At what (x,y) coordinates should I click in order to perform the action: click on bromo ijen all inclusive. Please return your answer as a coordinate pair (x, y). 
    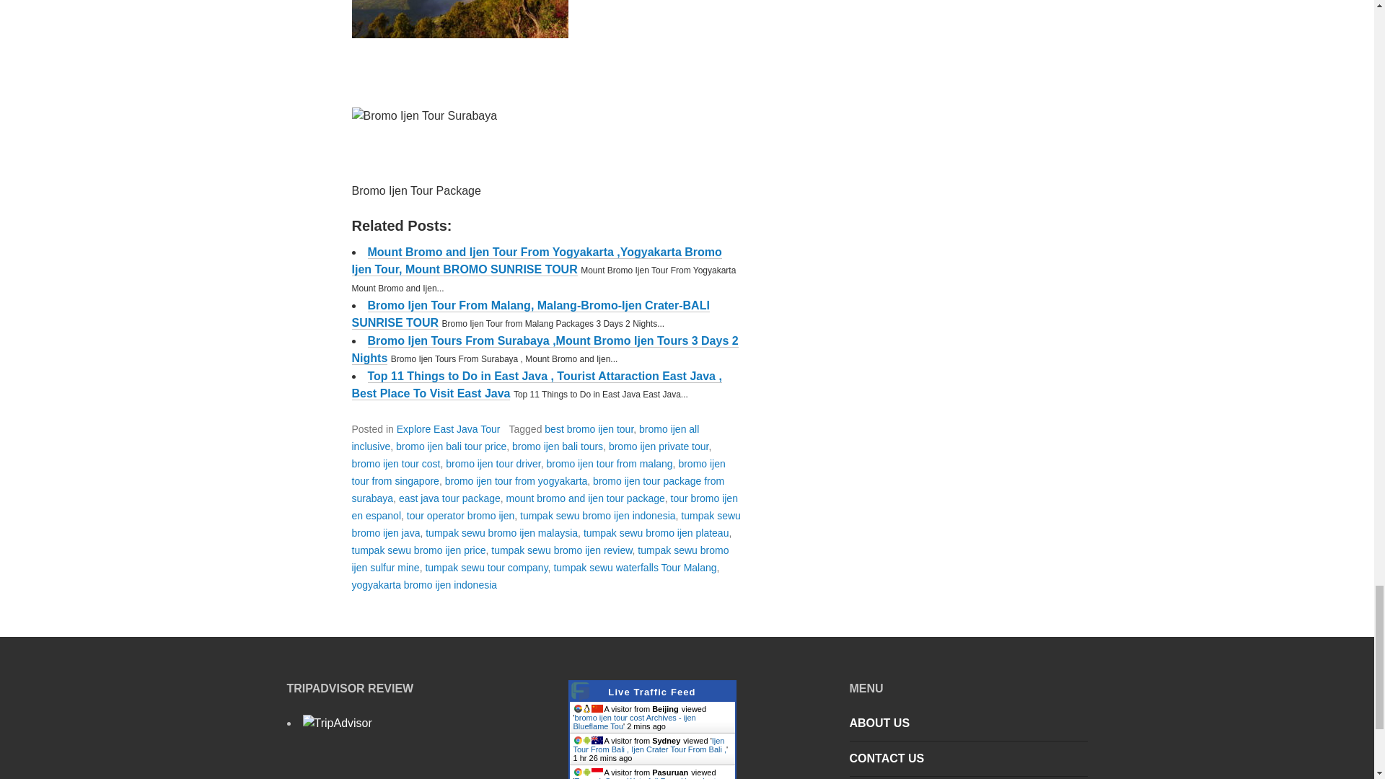
    Looking at the image, I should click on (525, 438).